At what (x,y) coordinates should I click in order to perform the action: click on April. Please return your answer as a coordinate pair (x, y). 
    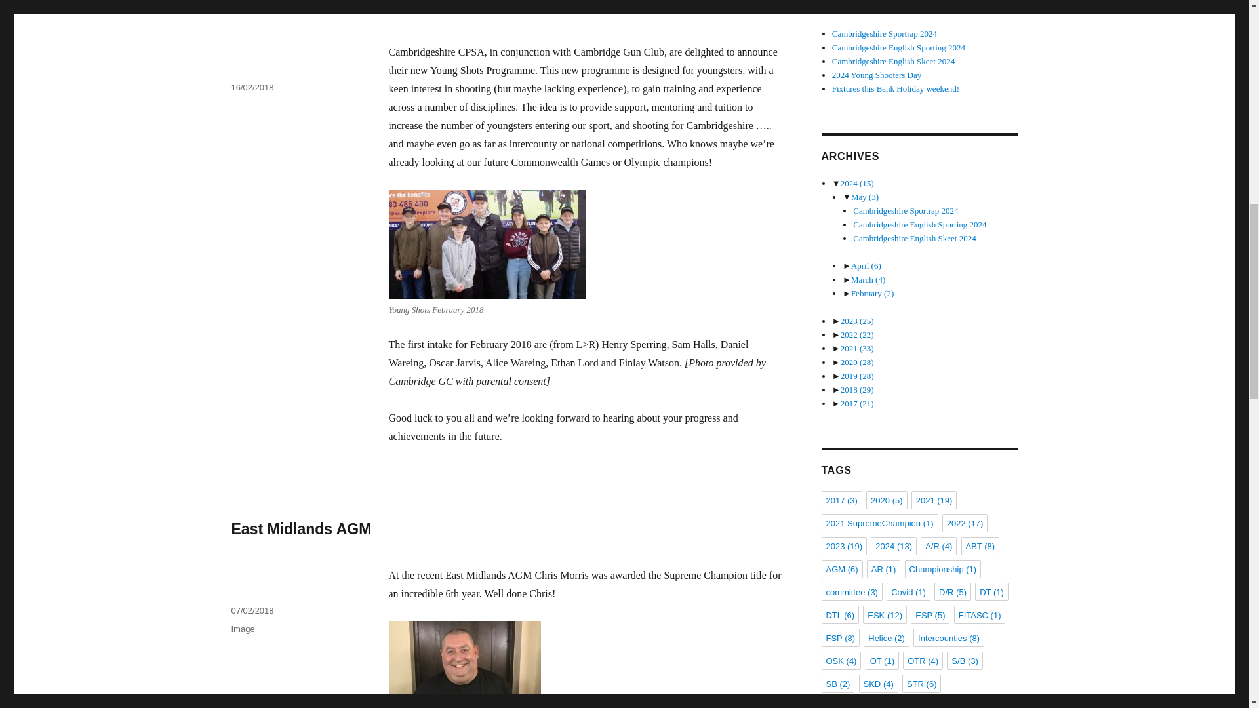
    Looking at the image, I should click on (866, 265).